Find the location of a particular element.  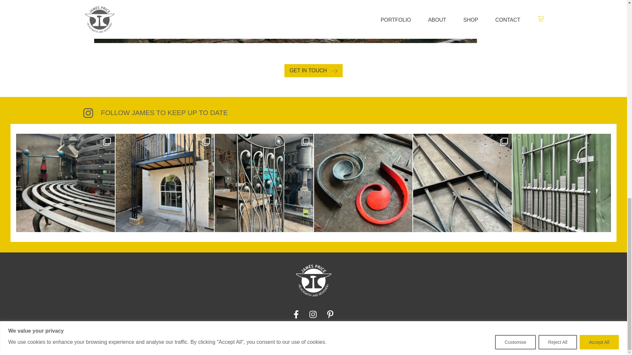

GET IN TOUCH is located at coordinates (314, 71).